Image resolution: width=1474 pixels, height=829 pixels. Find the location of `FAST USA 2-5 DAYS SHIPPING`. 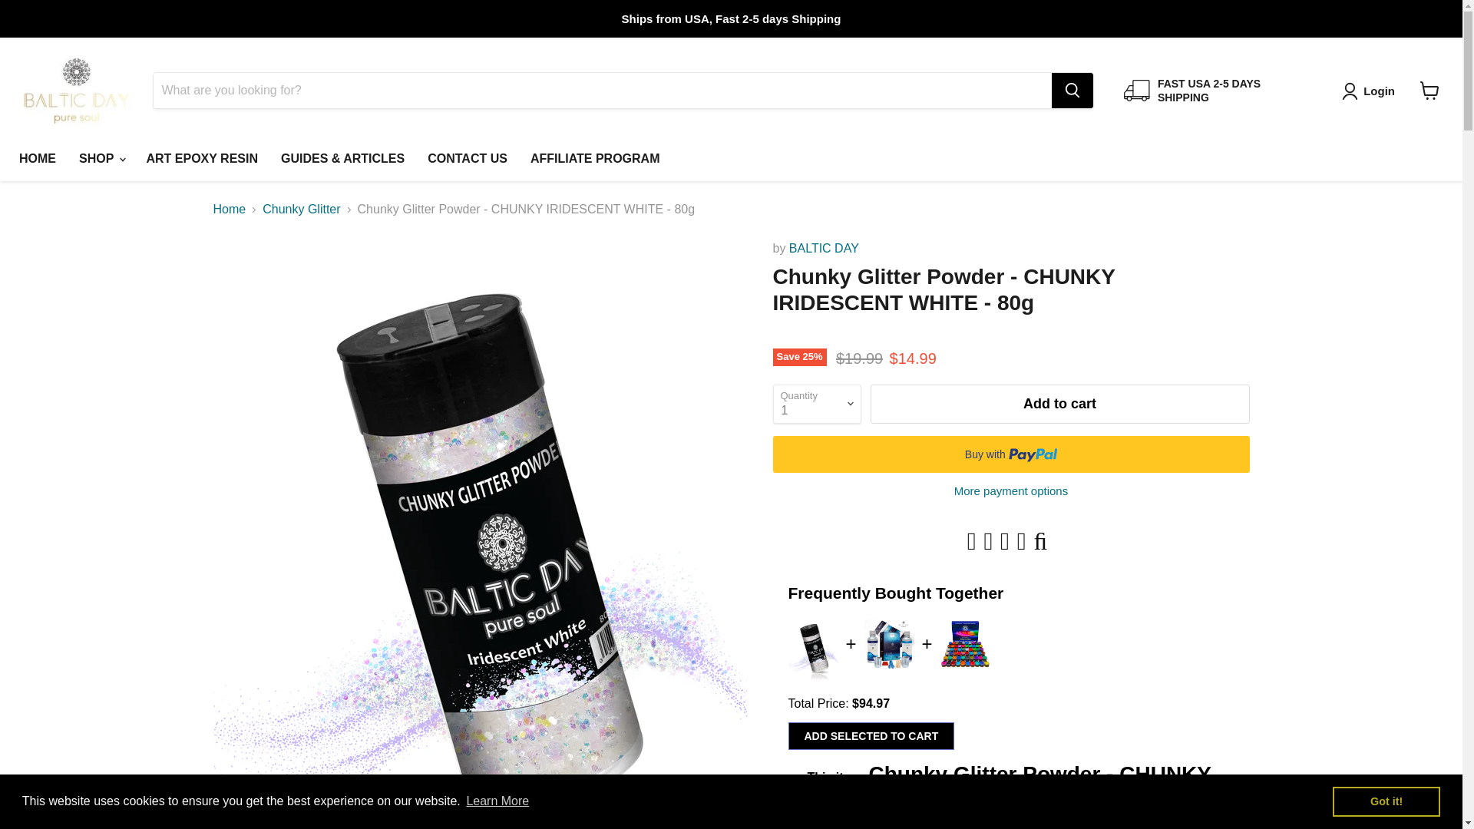

FAST USA 2-5 DAYS SHIPPING is located at coordinates (1218, 91).